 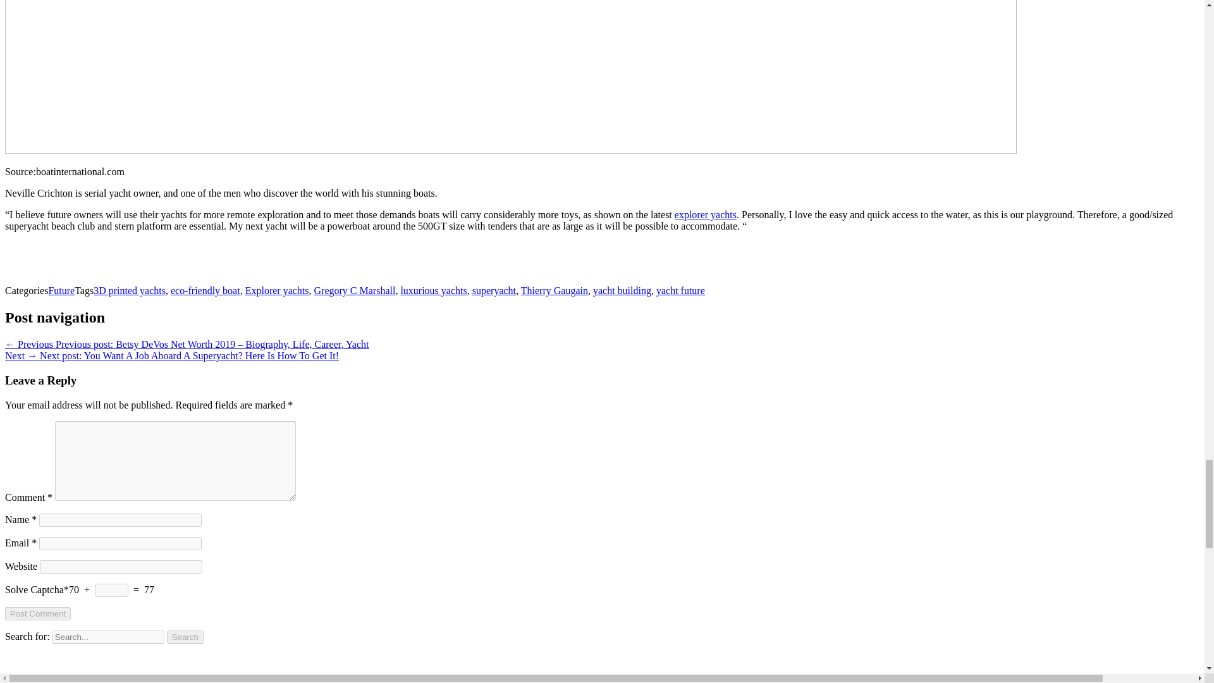 I want to click on superyacht, so click(x=494, y=290).